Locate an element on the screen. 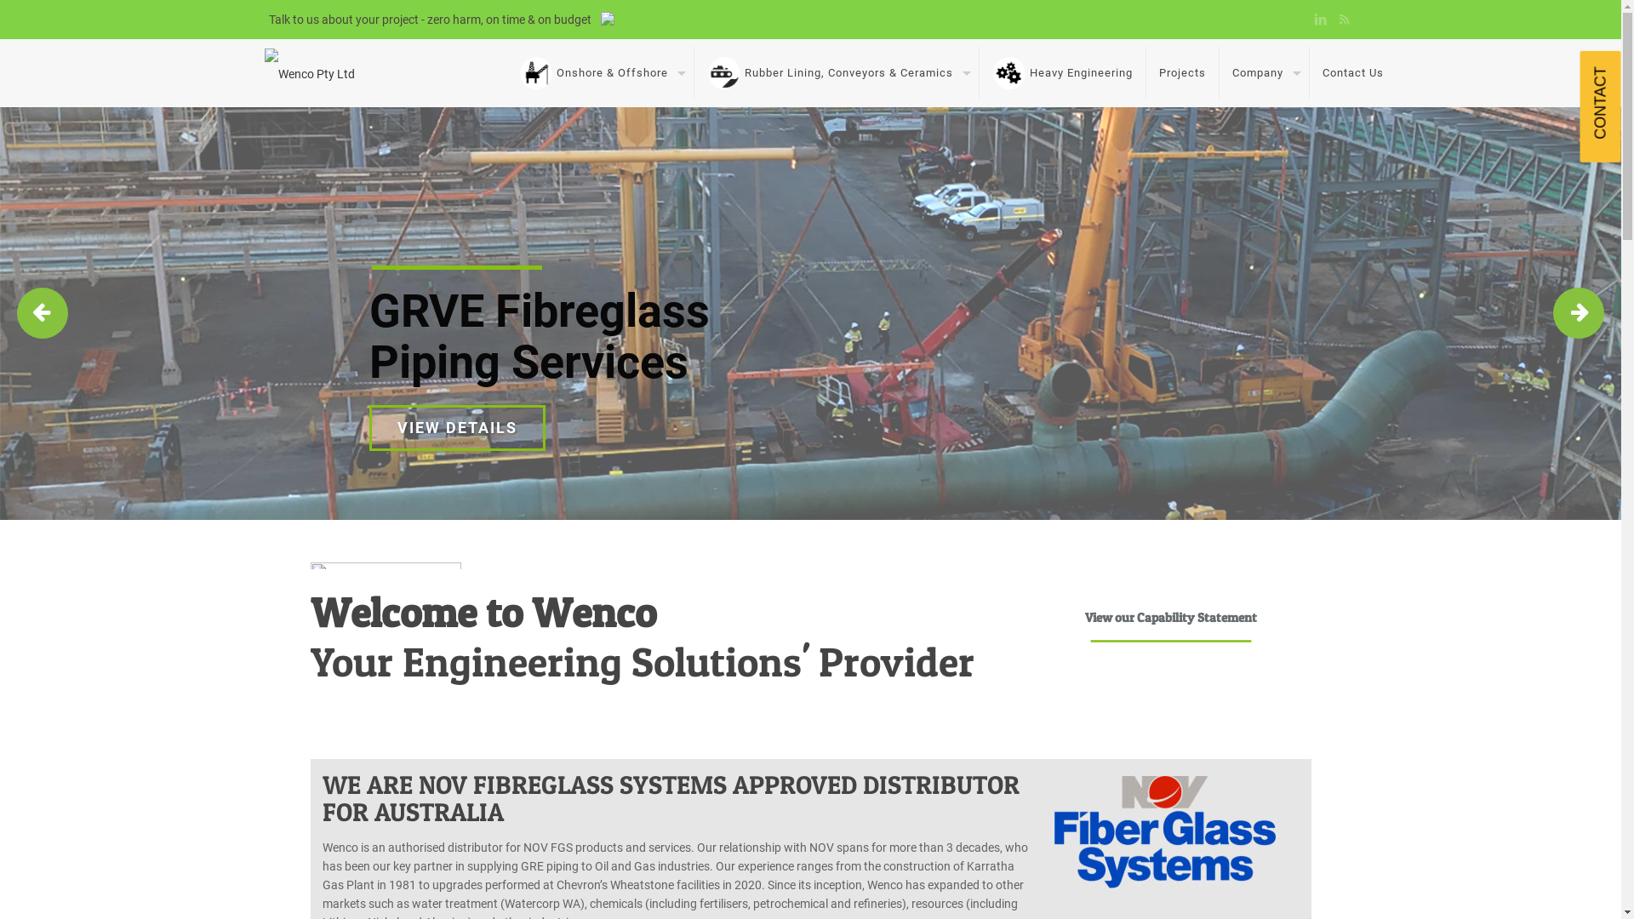  RSS is located at coordinates (1343, 20).